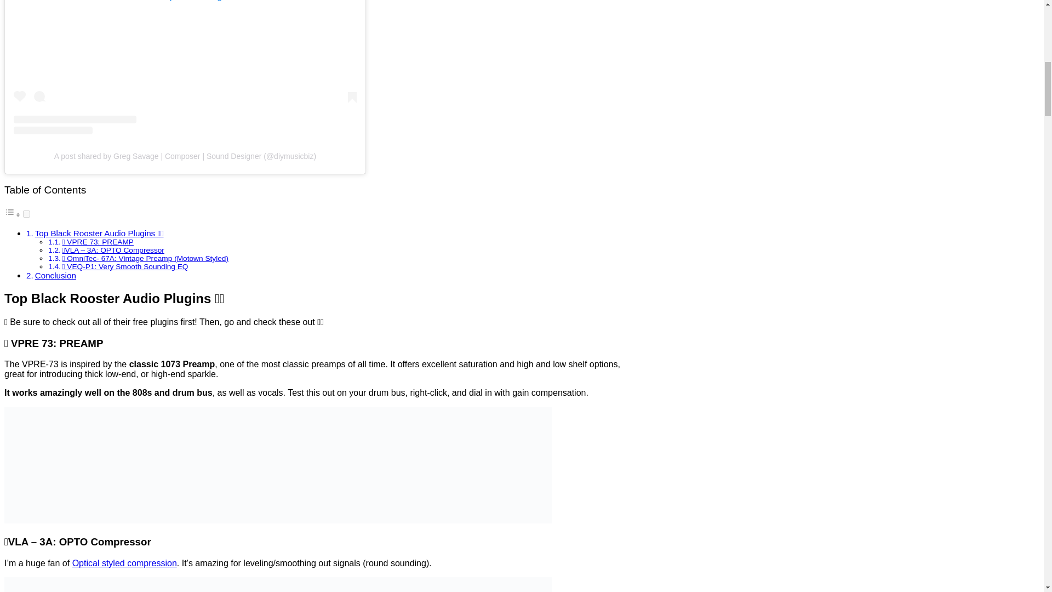  I want to click on on, so click(26, 214).